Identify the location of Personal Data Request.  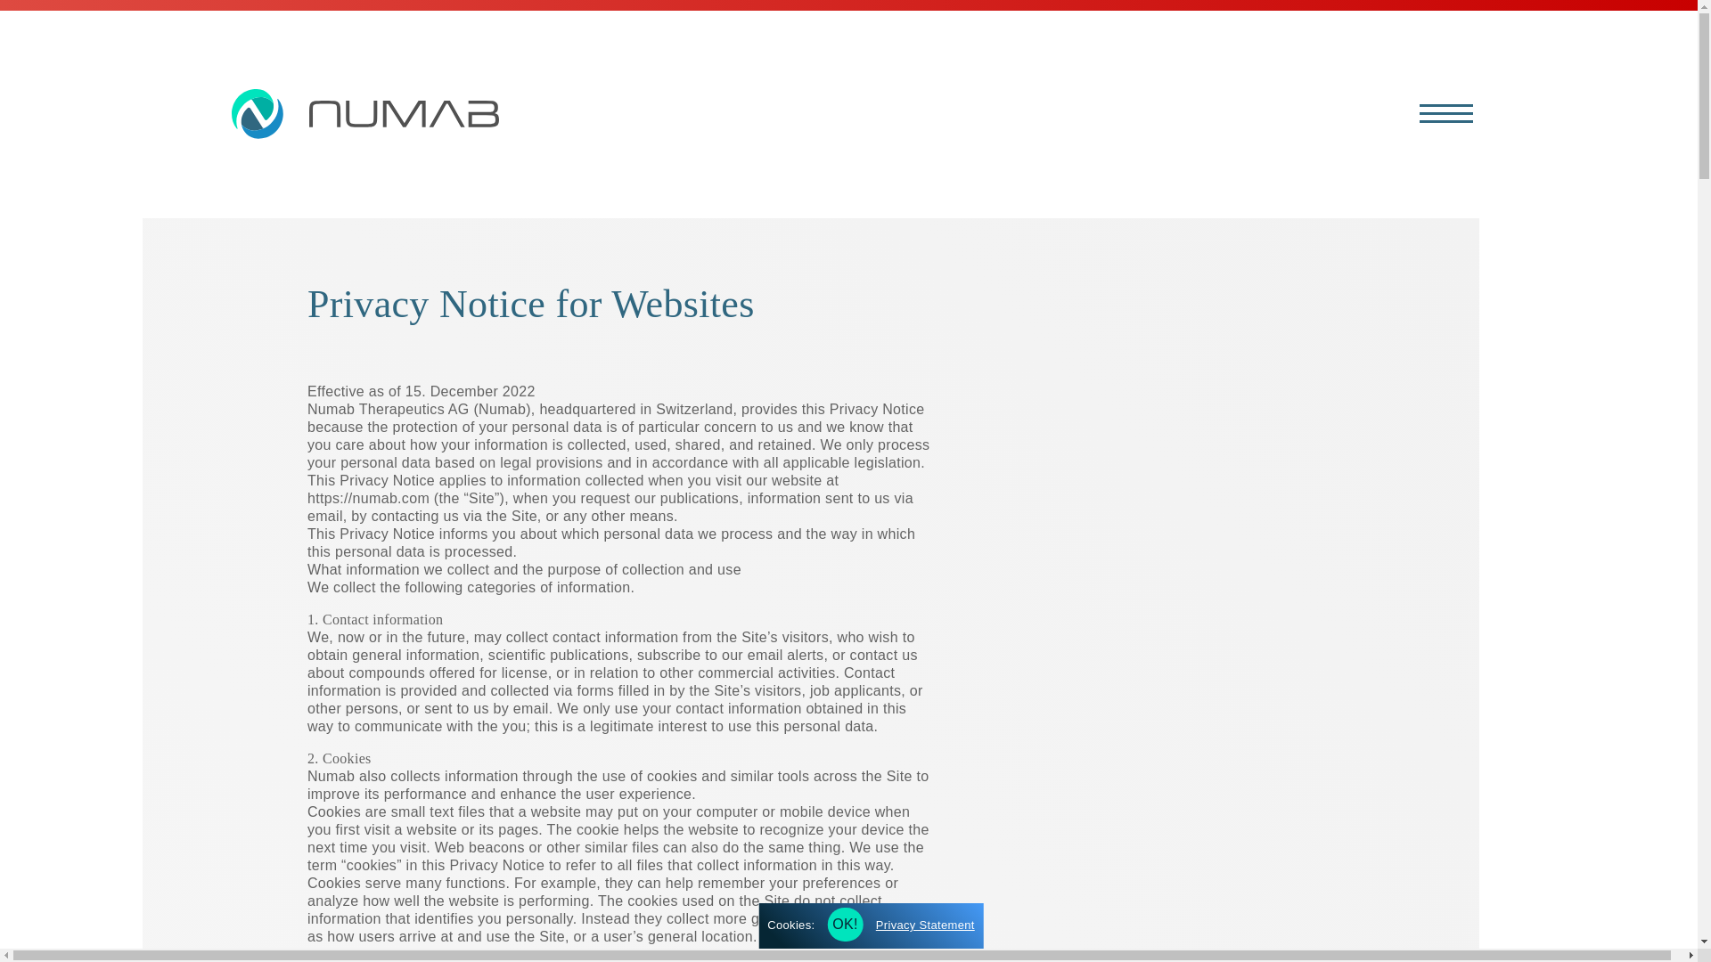
(1028, 643).